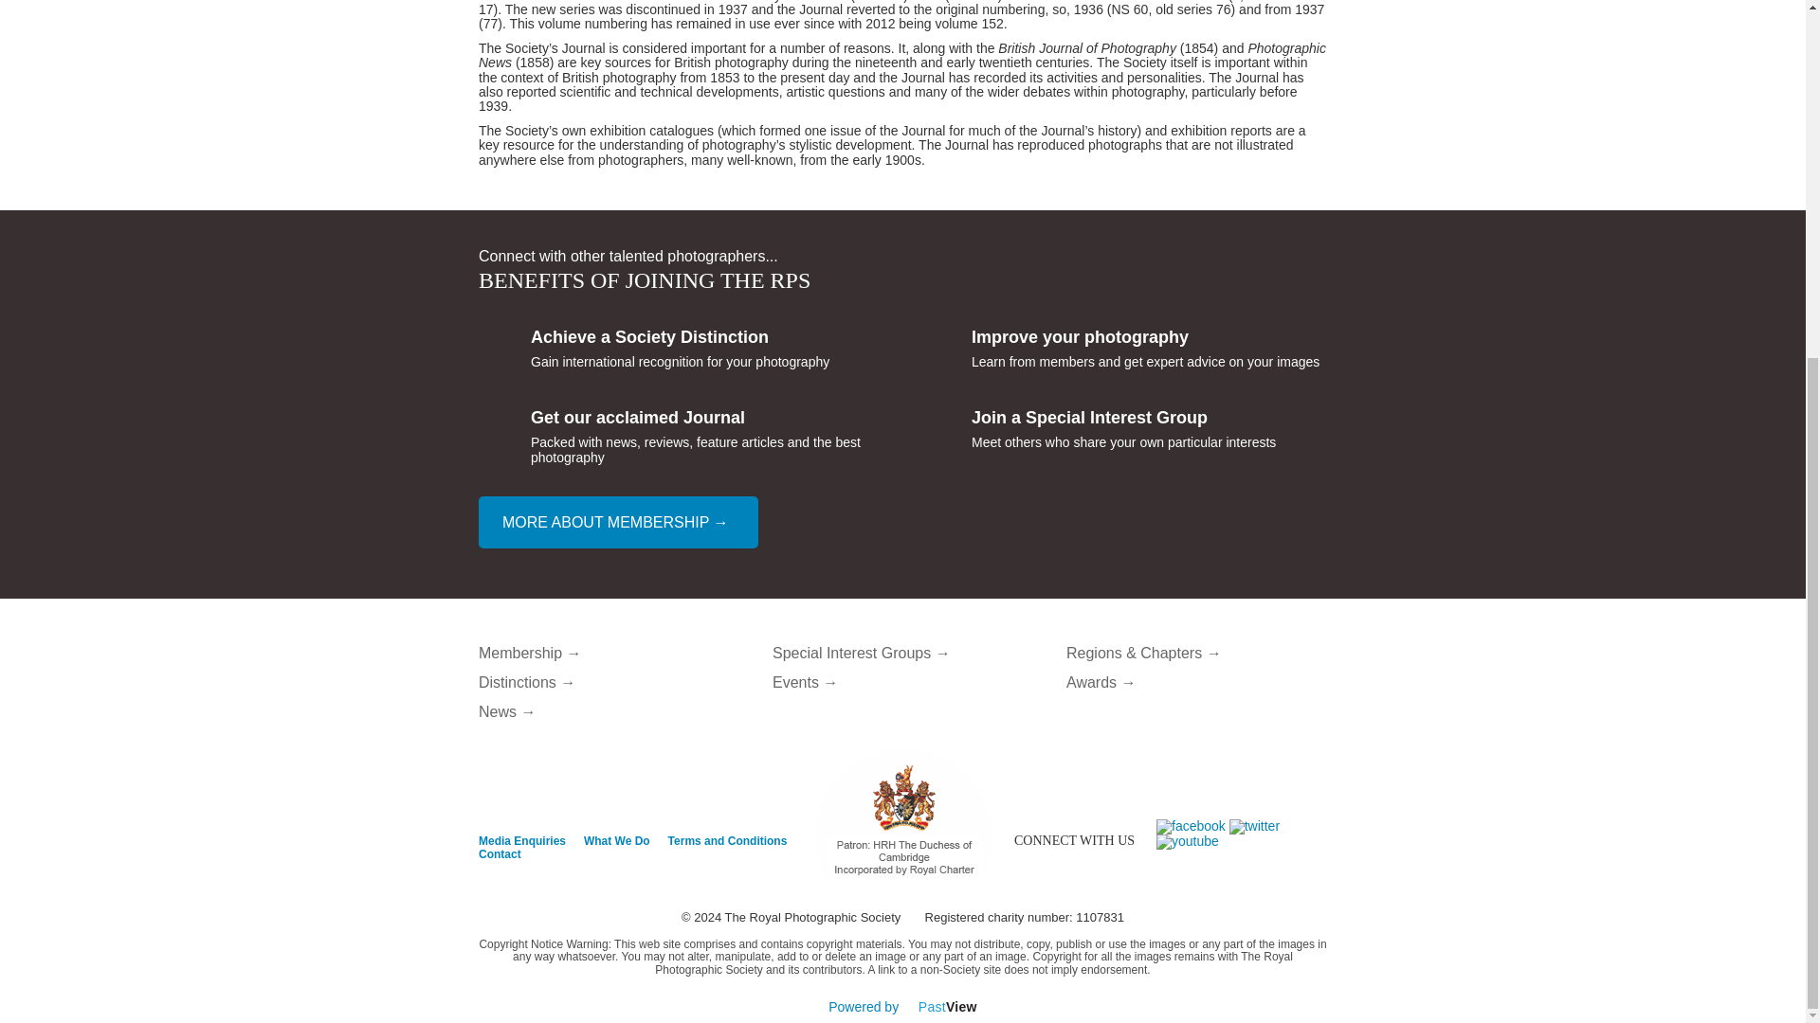 The image size is (1820, 1023). Describe the element at coordinates (1192, 826) in the screenshot. I see `Connect with us` at that location.